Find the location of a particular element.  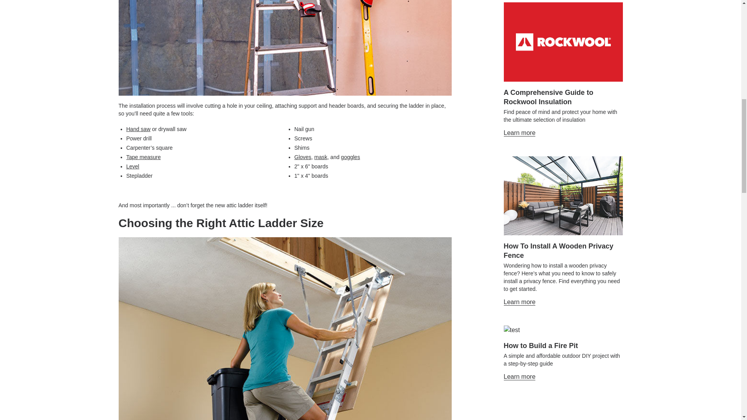

Gloves is located at coordinates (303, 157).